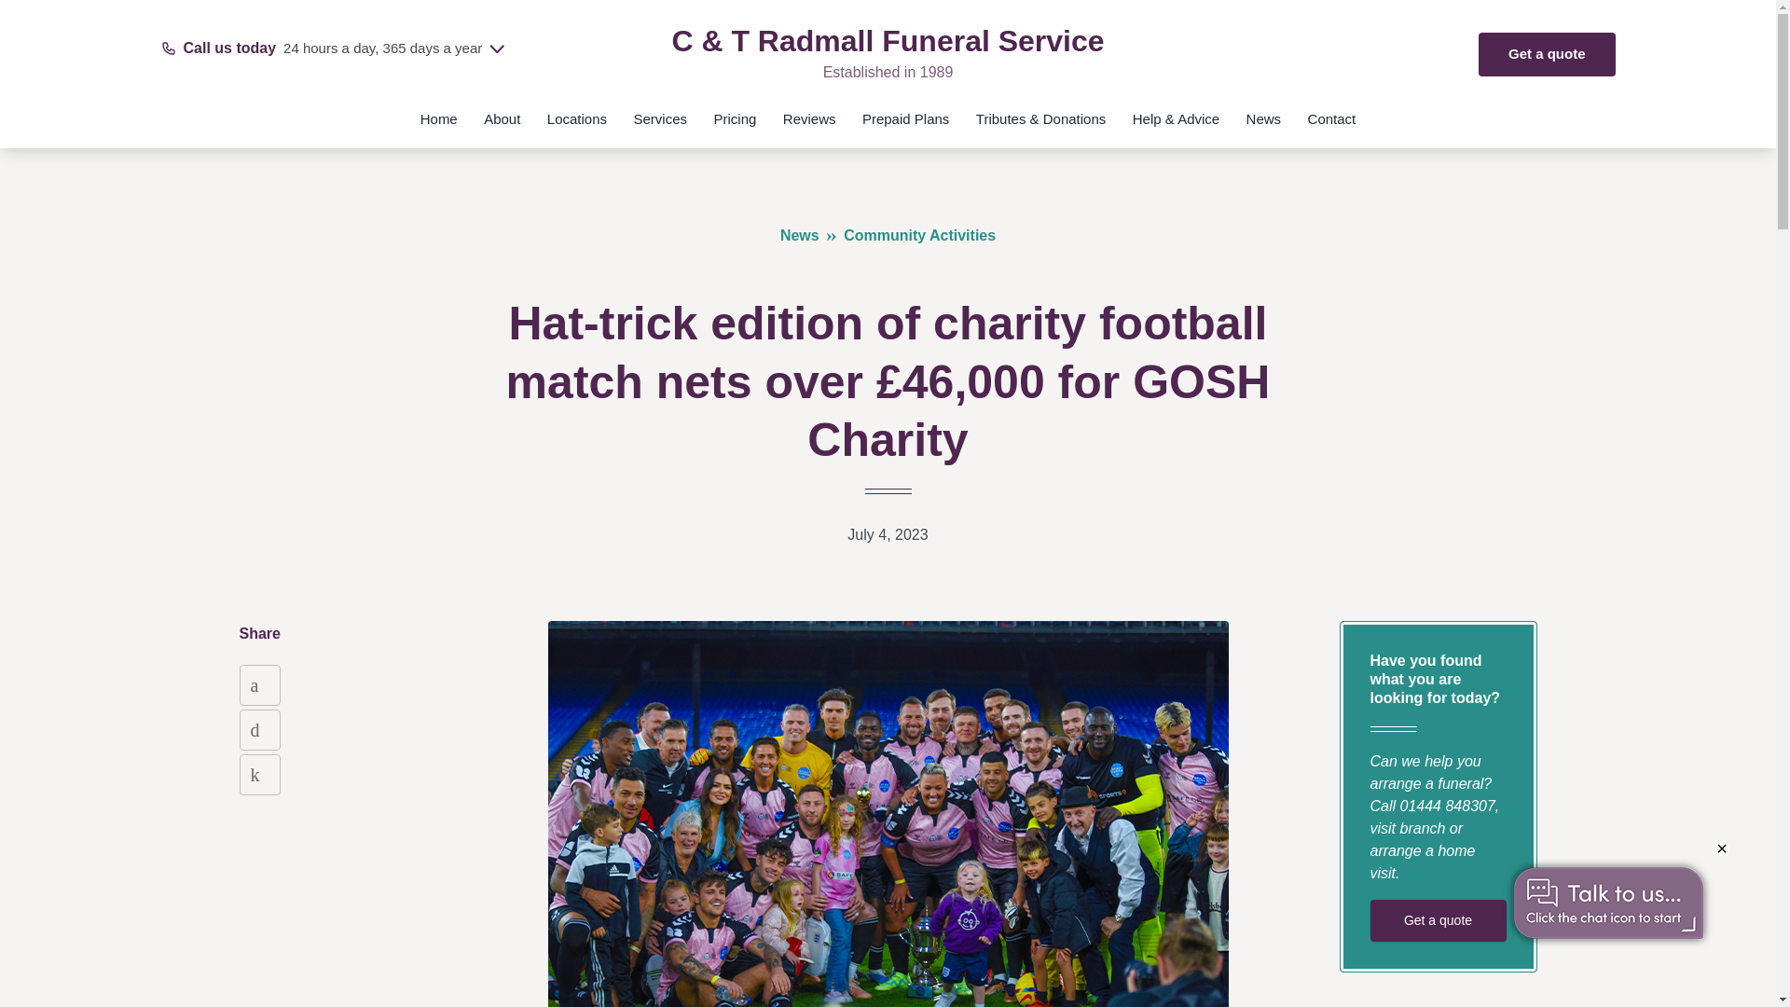 The height and width of the screenshot is (1007, 1790). Describe the element at coordinates (439, 127) in the screenshot. I see `Home` at that location.